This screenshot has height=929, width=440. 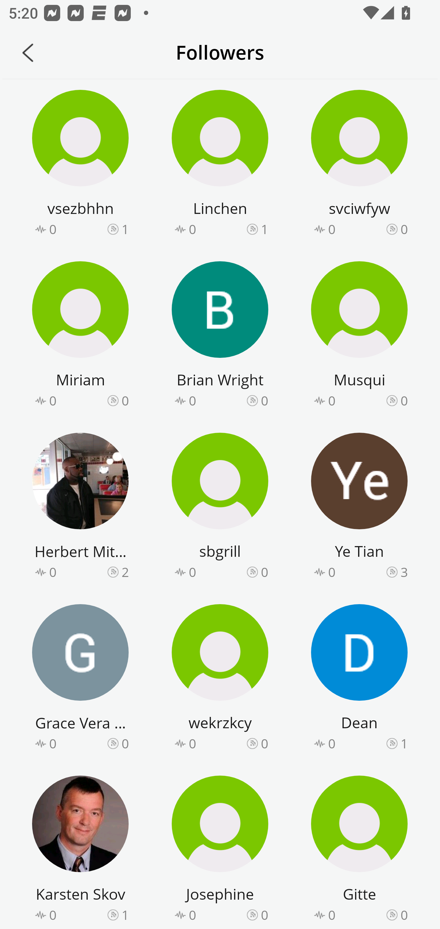 What do you see at coordinates (404, 401) in the screenshot?
I see `0` at bounding box center [404, 401].